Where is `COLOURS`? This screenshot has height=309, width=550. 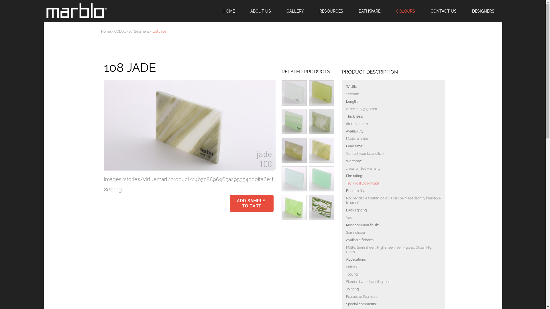 COLOURS is located at coordinates (122, 31).